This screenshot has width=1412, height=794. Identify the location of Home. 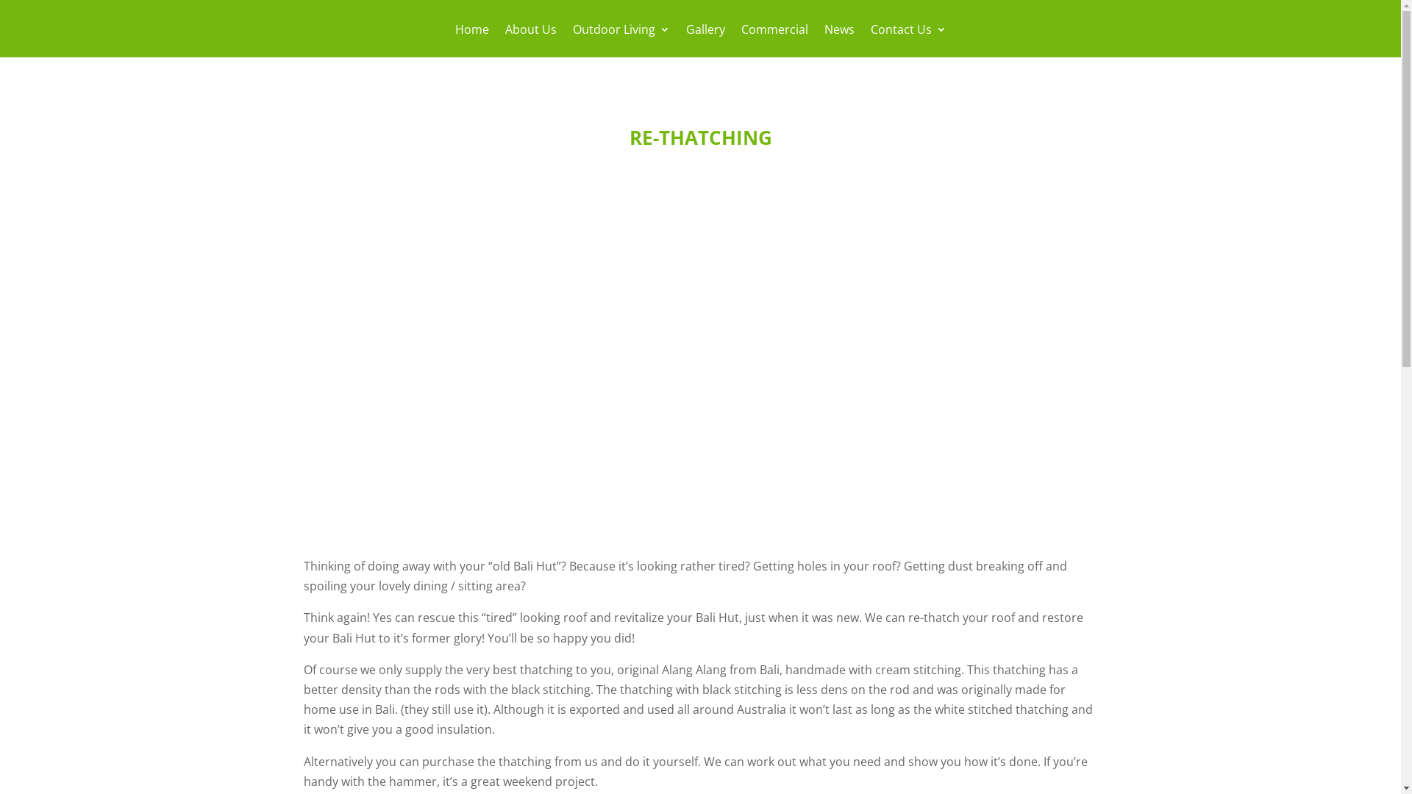
(471, 40).